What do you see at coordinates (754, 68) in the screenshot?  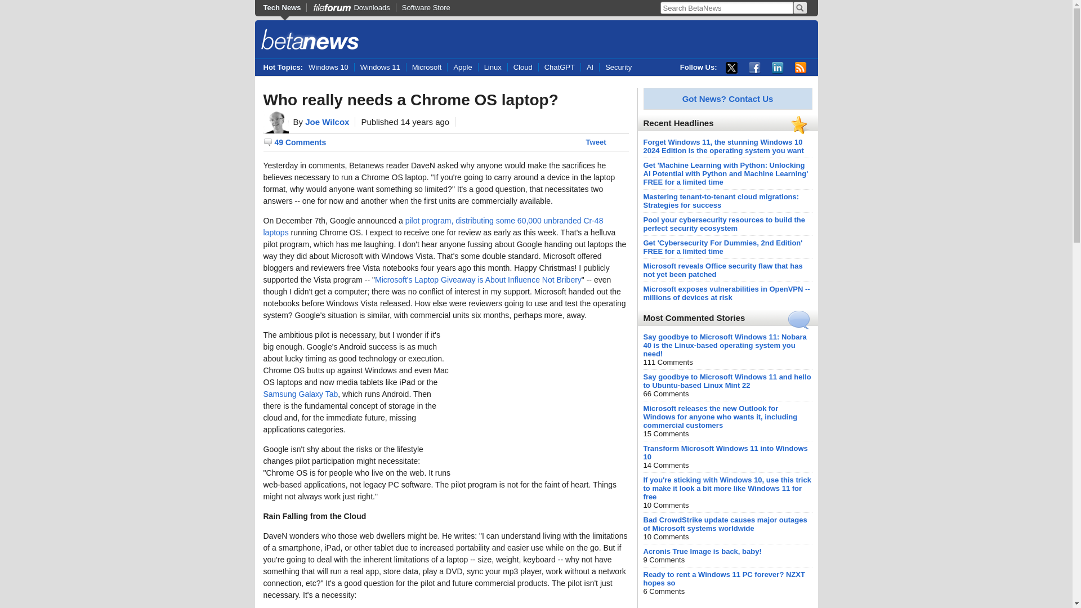 I see `Facebook` at bounding box center [754, 68].